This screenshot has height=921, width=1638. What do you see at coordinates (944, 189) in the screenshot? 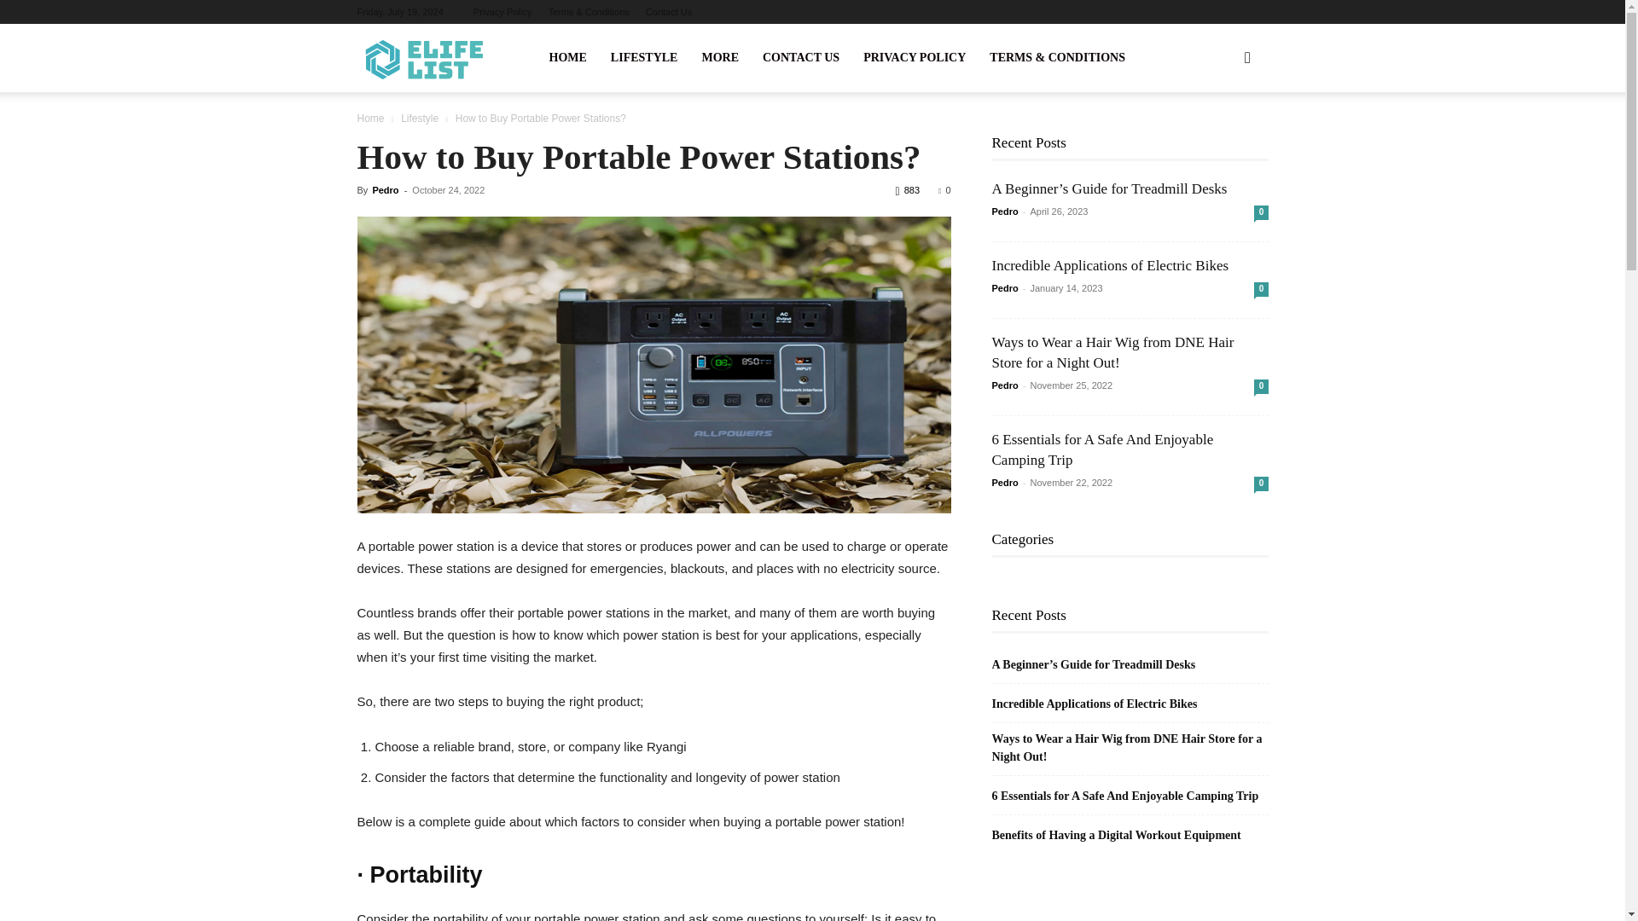
I see `0` at bounding box center [944, 189].